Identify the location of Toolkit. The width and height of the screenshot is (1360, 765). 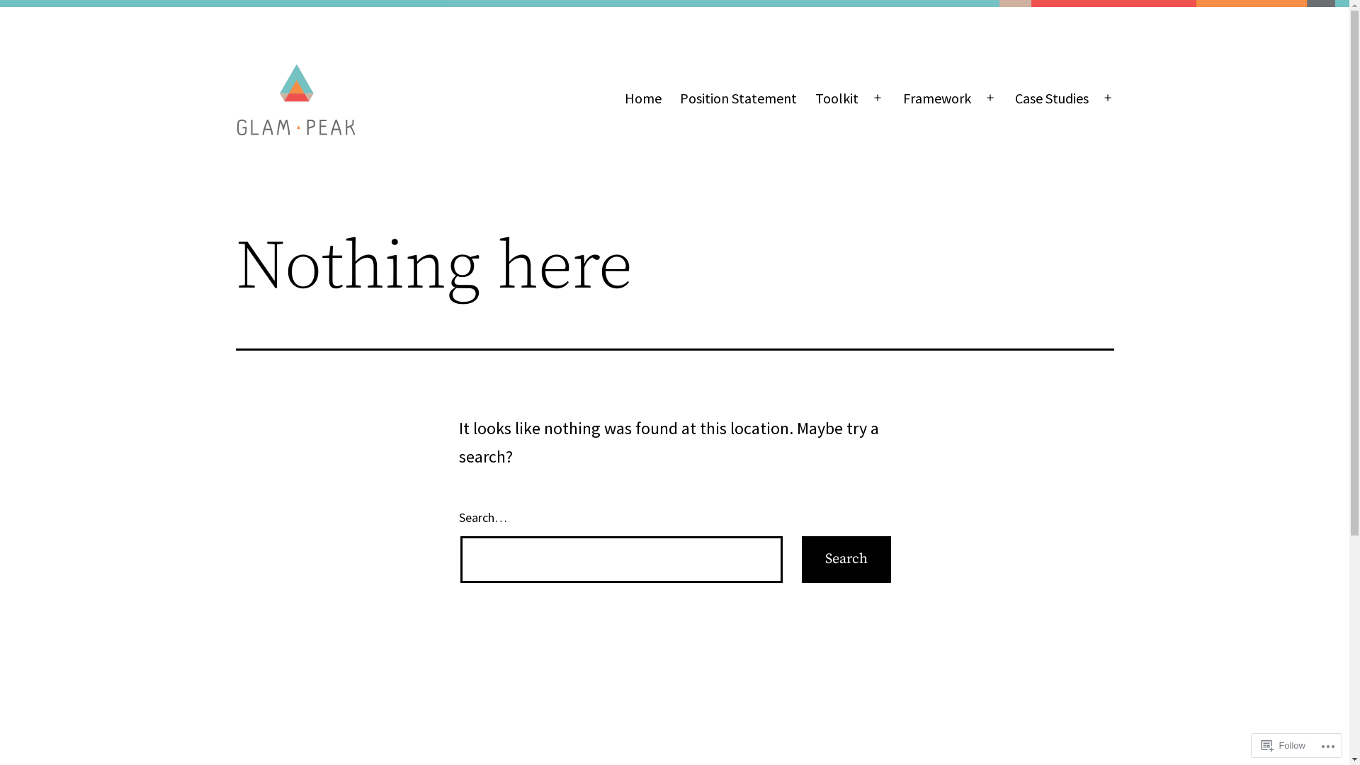
(837, 98).